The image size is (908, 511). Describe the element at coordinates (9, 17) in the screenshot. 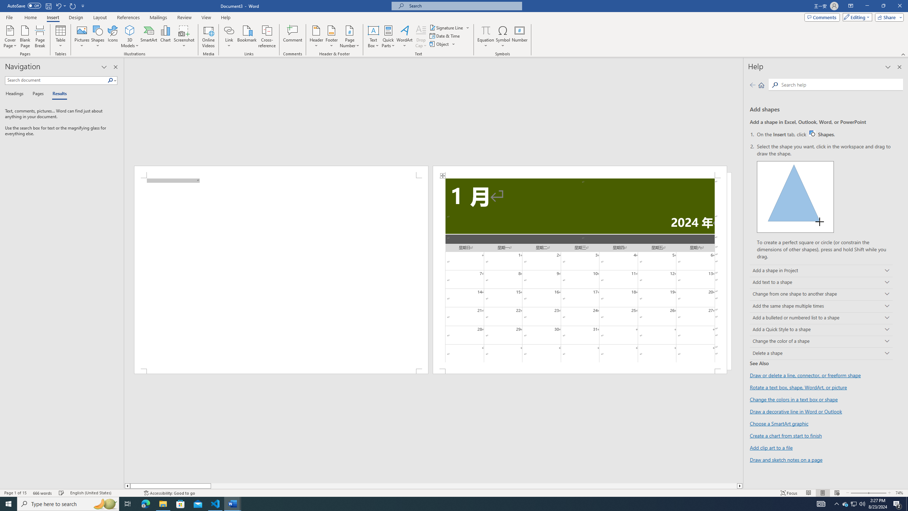

I see `File Tab` at that location.